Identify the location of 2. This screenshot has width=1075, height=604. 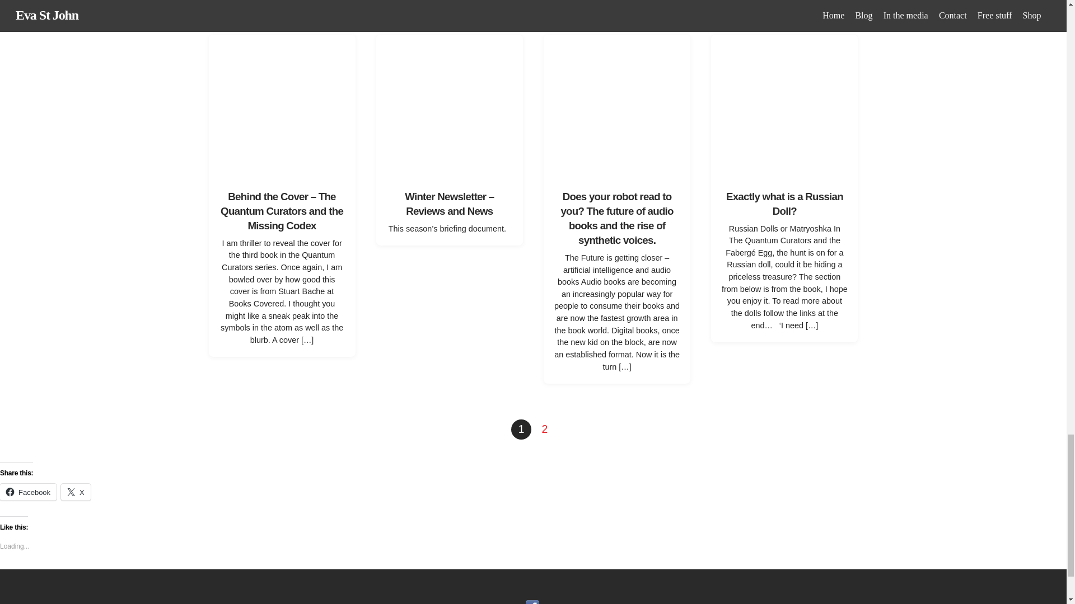
(544, 430).